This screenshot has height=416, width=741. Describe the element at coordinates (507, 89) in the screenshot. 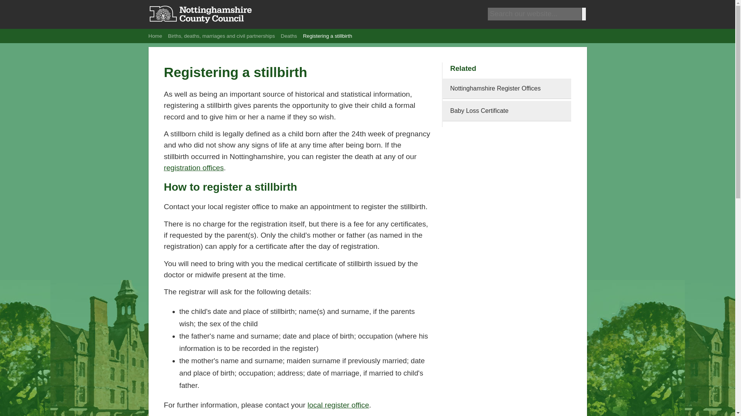

I see `Nottinghamshire Register Offices` at that location.